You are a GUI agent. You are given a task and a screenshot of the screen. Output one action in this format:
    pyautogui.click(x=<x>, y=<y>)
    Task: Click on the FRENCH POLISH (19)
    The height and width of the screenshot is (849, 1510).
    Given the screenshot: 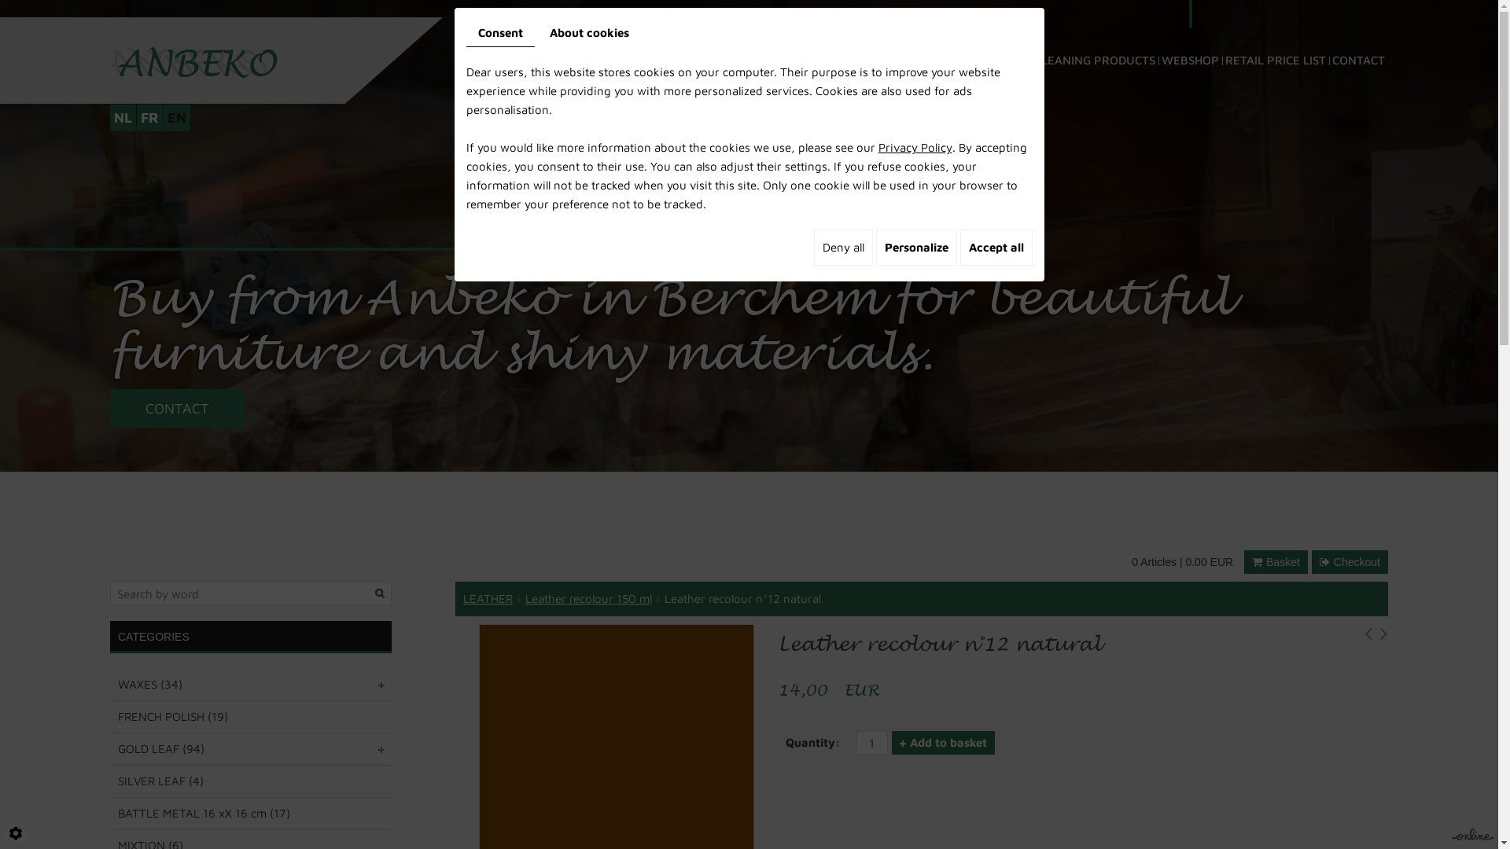 What is the action you would take?
    pyautogui.click(x=251, y=717)
    